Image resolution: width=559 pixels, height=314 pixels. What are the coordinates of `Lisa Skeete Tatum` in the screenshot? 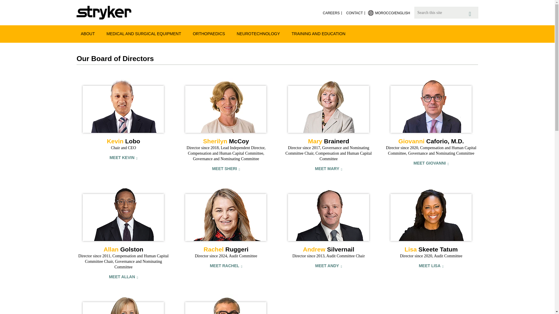 It's located at (431, 215).